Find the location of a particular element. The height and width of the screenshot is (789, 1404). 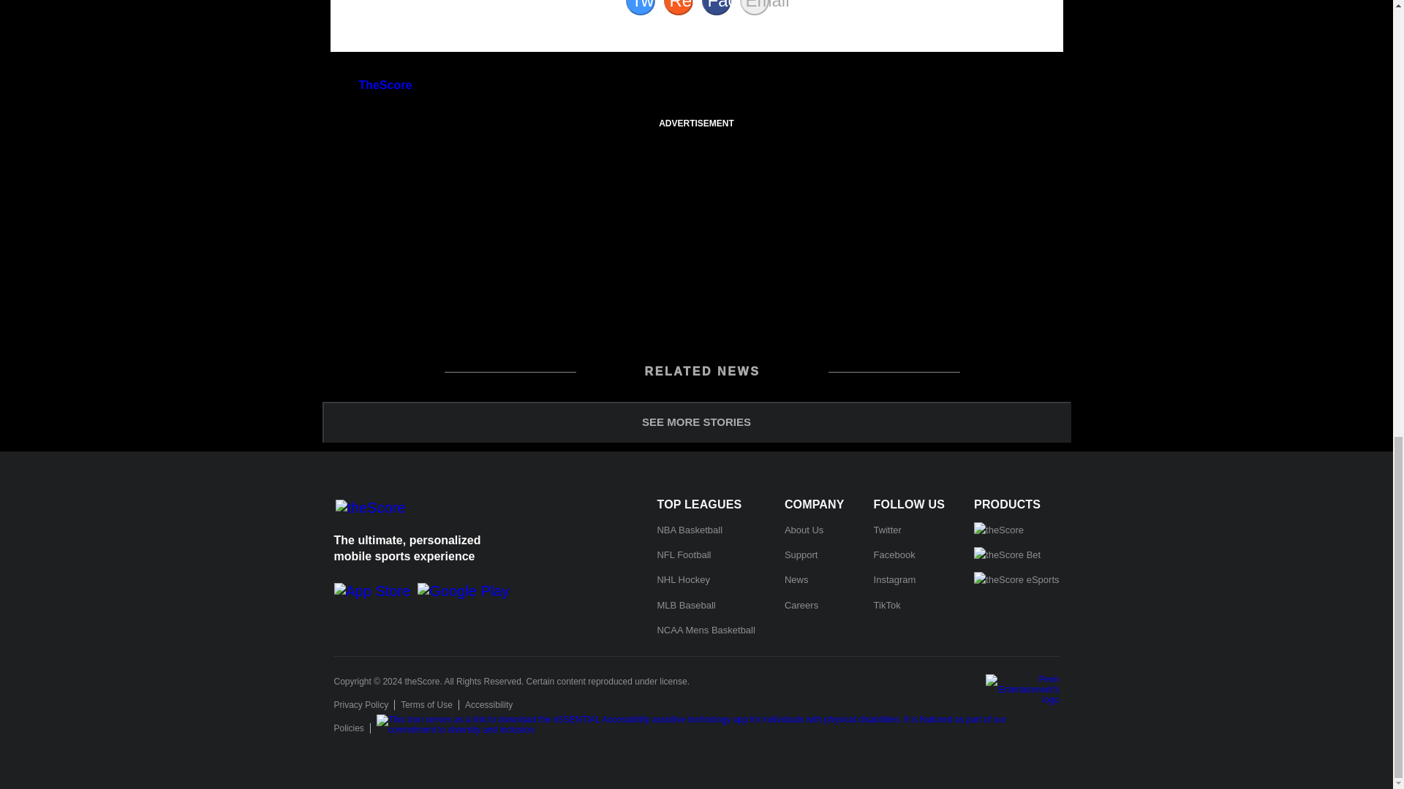

Instagram is located at coordinates (895, 580).